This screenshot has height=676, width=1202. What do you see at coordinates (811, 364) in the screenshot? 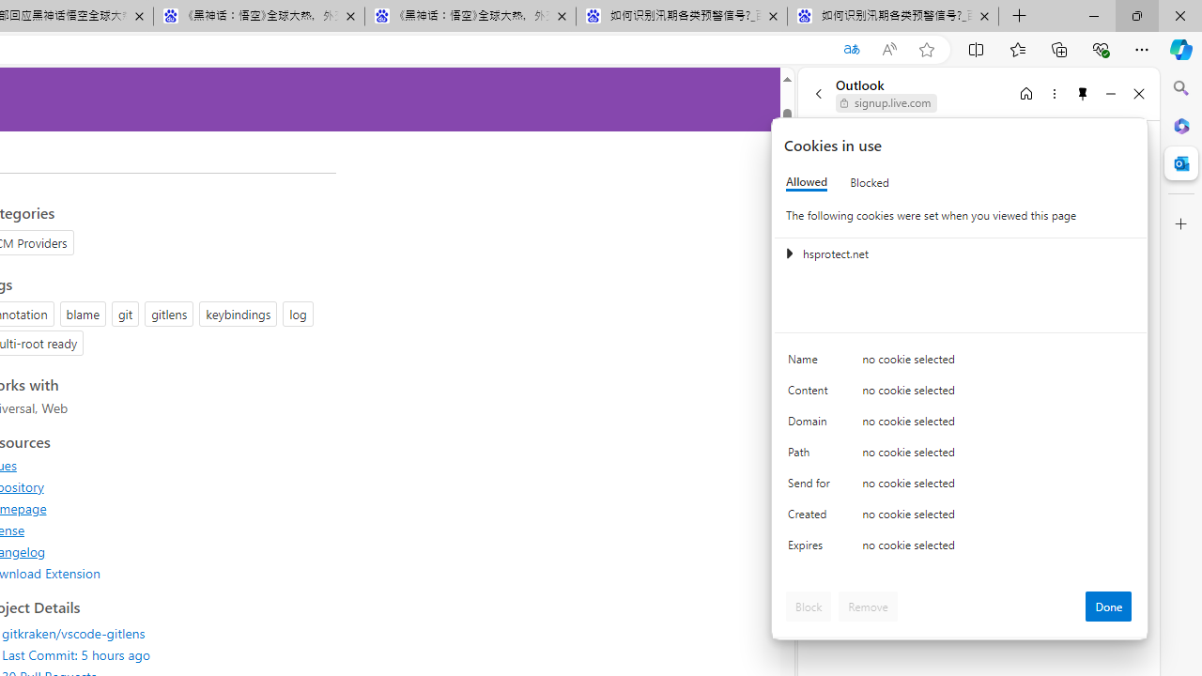
I see `Name` at bounding box center [811, 364].